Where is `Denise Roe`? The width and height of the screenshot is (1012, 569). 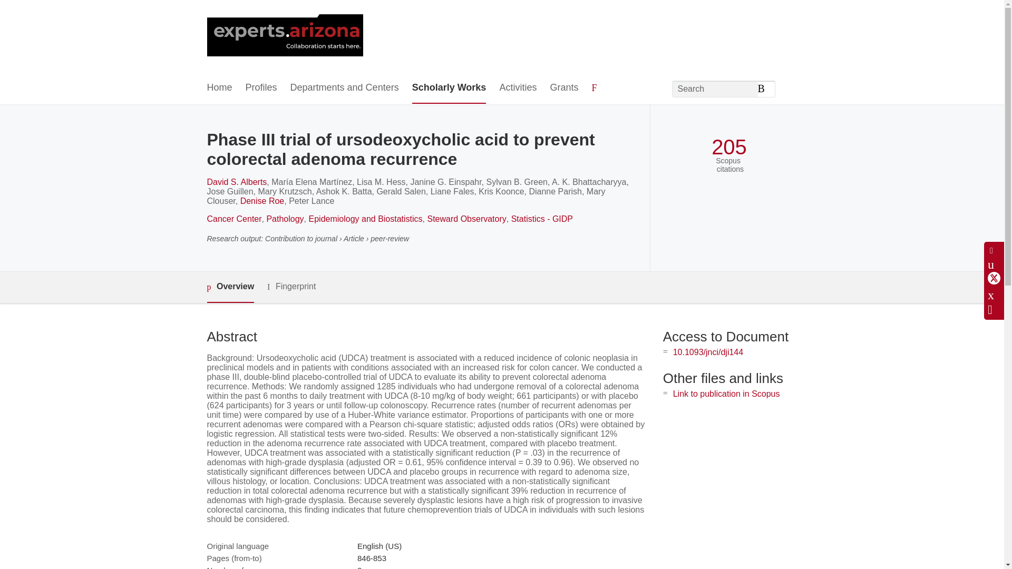 Denise Roe is located at coordinates (262, 200).